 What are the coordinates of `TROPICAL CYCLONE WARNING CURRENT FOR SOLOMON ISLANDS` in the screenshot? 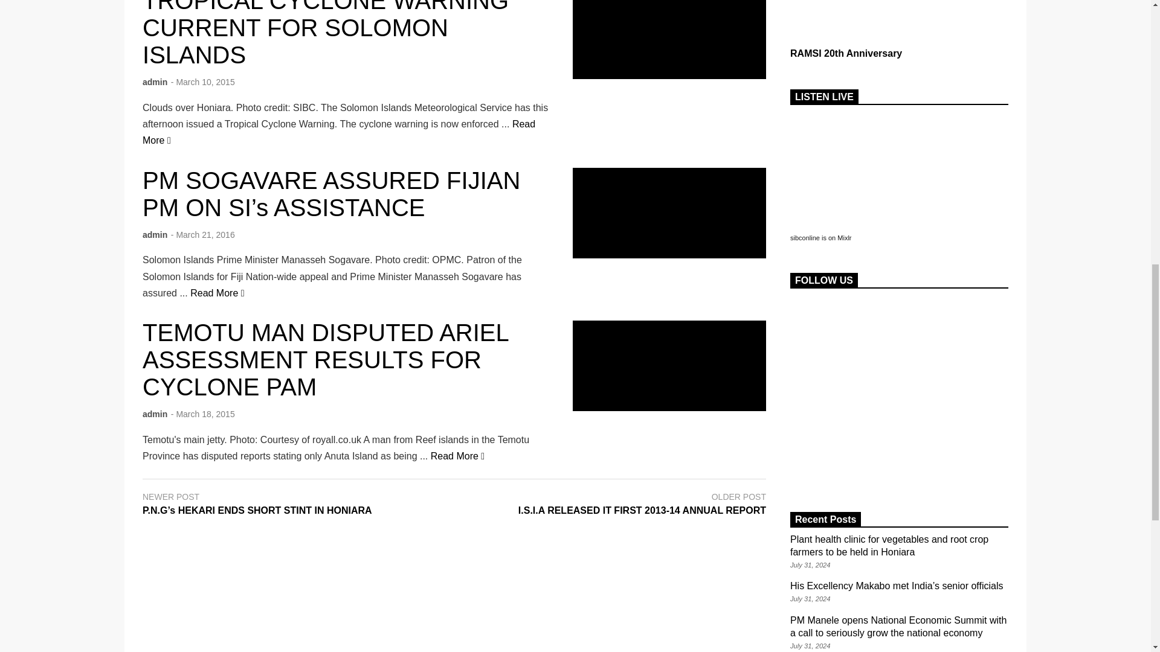 It's located at (669, 39).